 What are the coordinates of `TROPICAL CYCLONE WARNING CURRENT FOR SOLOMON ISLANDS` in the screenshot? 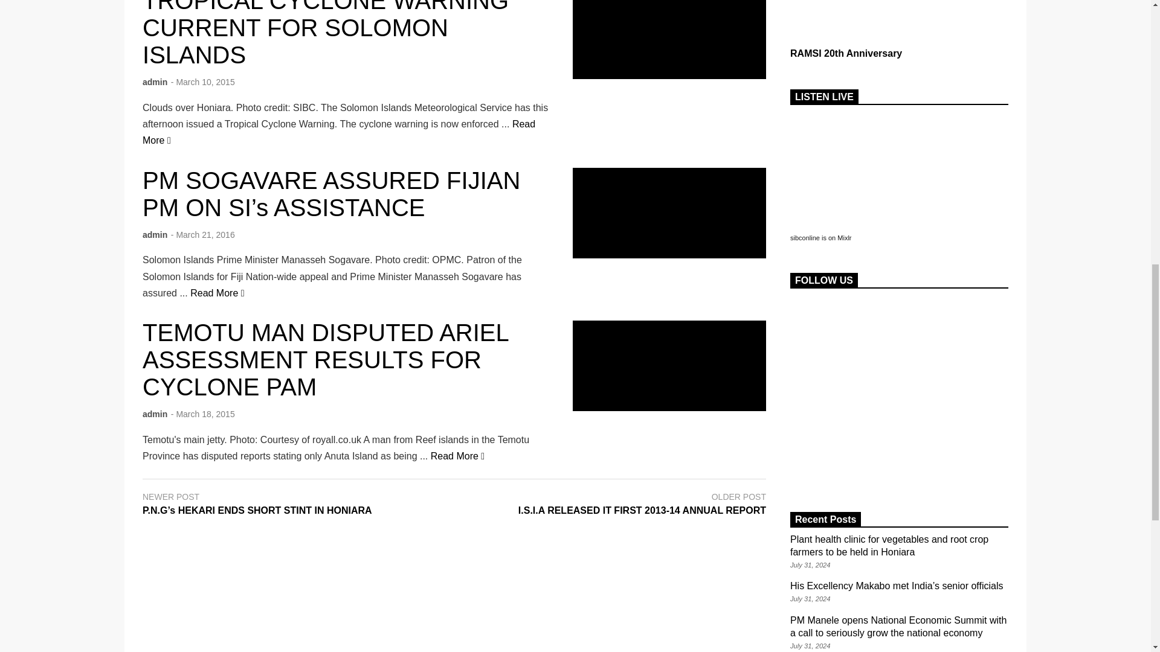 It's located at (669, 39).